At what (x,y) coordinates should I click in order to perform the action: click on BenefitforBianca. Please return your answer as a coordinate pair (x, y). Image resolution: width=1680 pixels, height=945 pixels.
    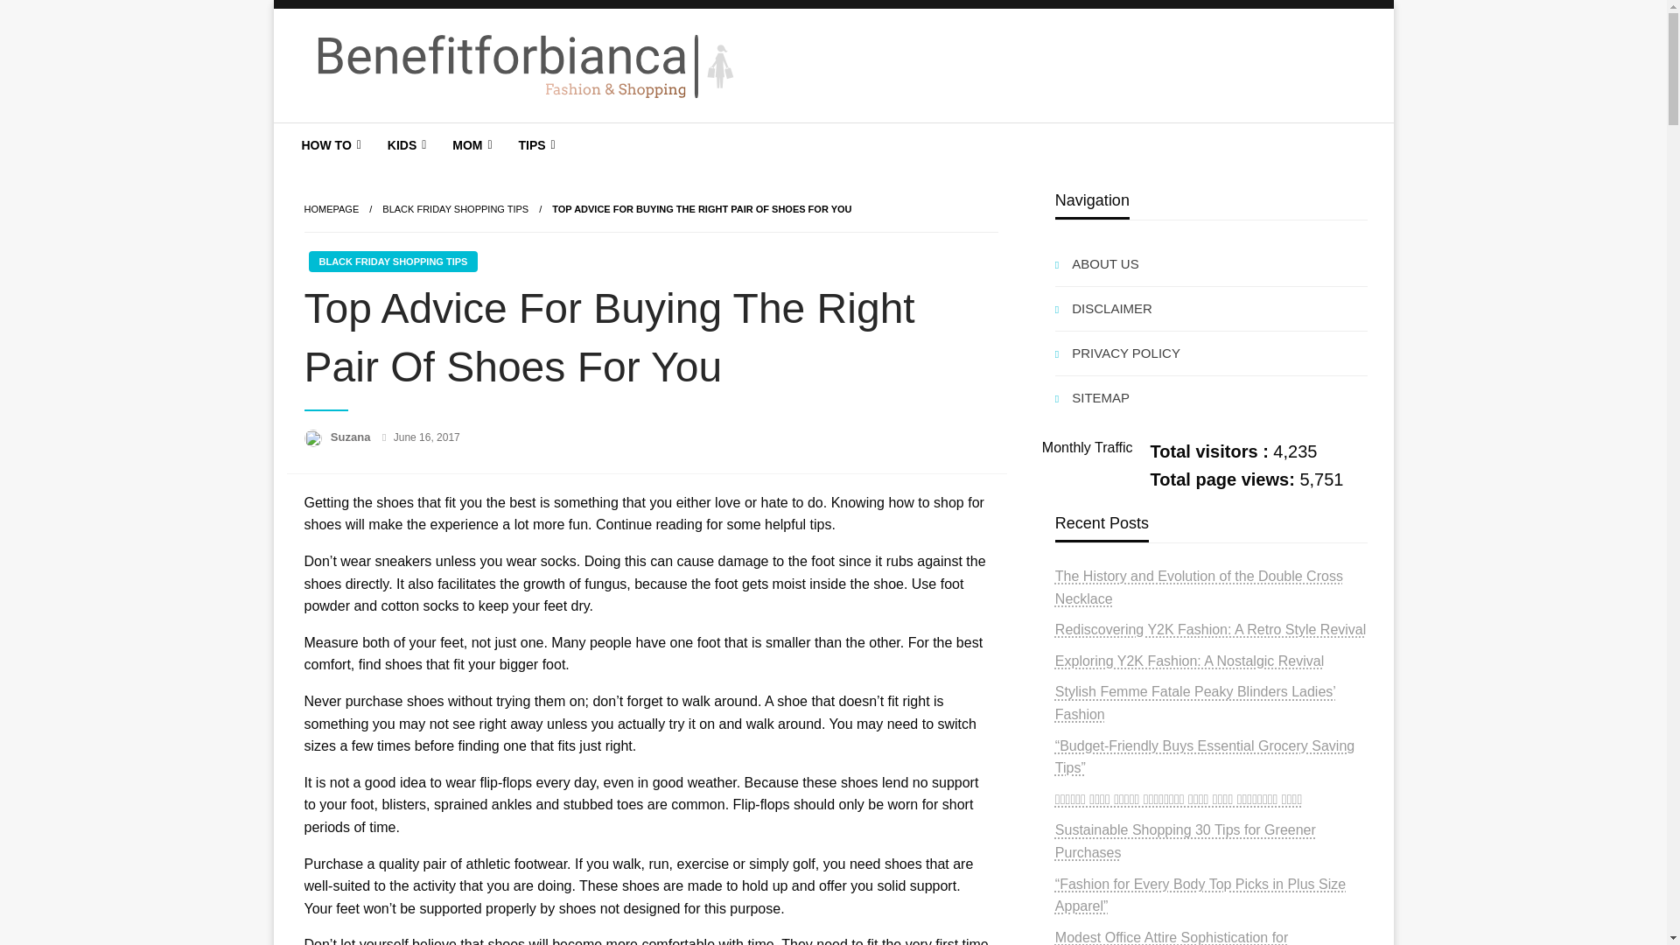
    Looking at the image, I should click on (432, 136).